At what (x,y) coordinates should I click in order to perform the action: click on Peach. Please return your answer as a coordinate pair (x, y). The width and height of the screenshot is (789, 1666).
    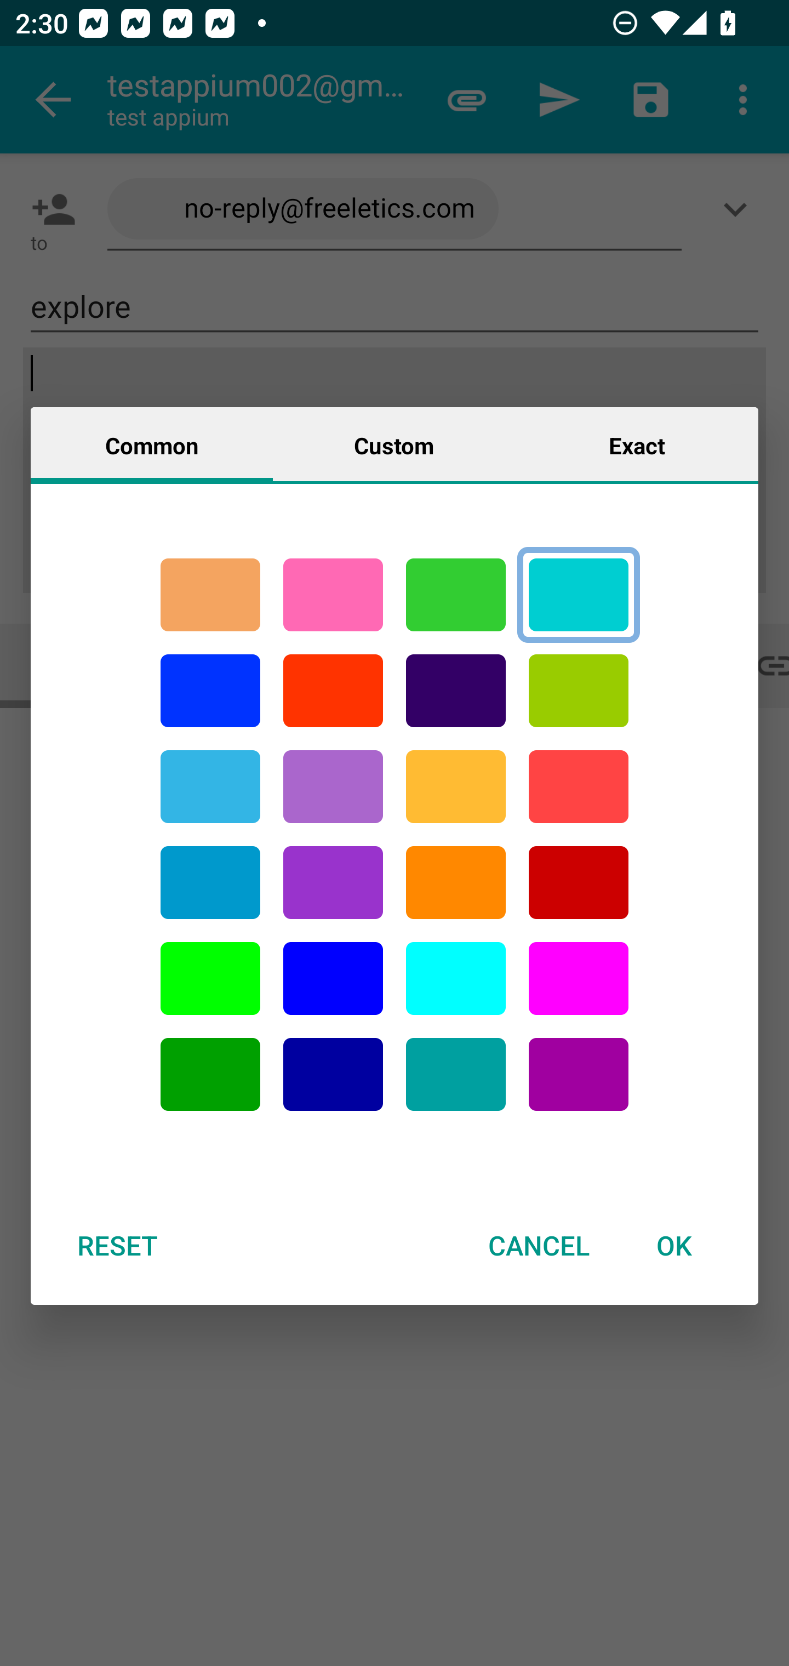
    Looking at the image, I should click on (210, 595).